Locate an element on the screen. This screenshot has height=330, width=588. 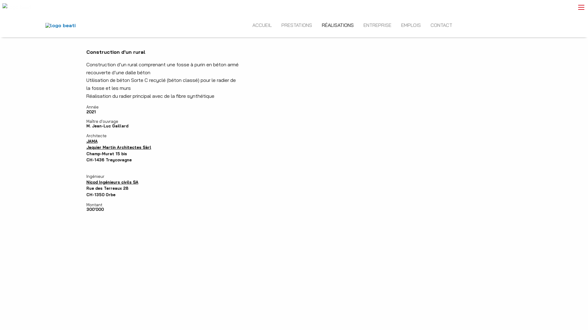
ACCUEIL is located at coordinates (262, 25).